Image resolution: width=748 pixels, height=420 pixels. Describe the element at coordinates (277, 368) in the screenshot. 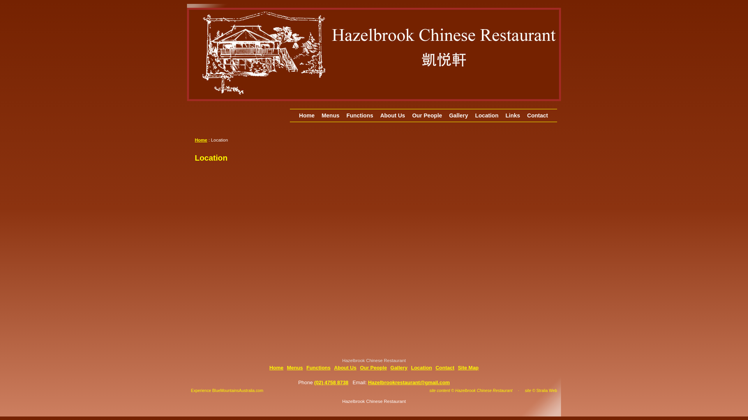

I see `Home` at that location.